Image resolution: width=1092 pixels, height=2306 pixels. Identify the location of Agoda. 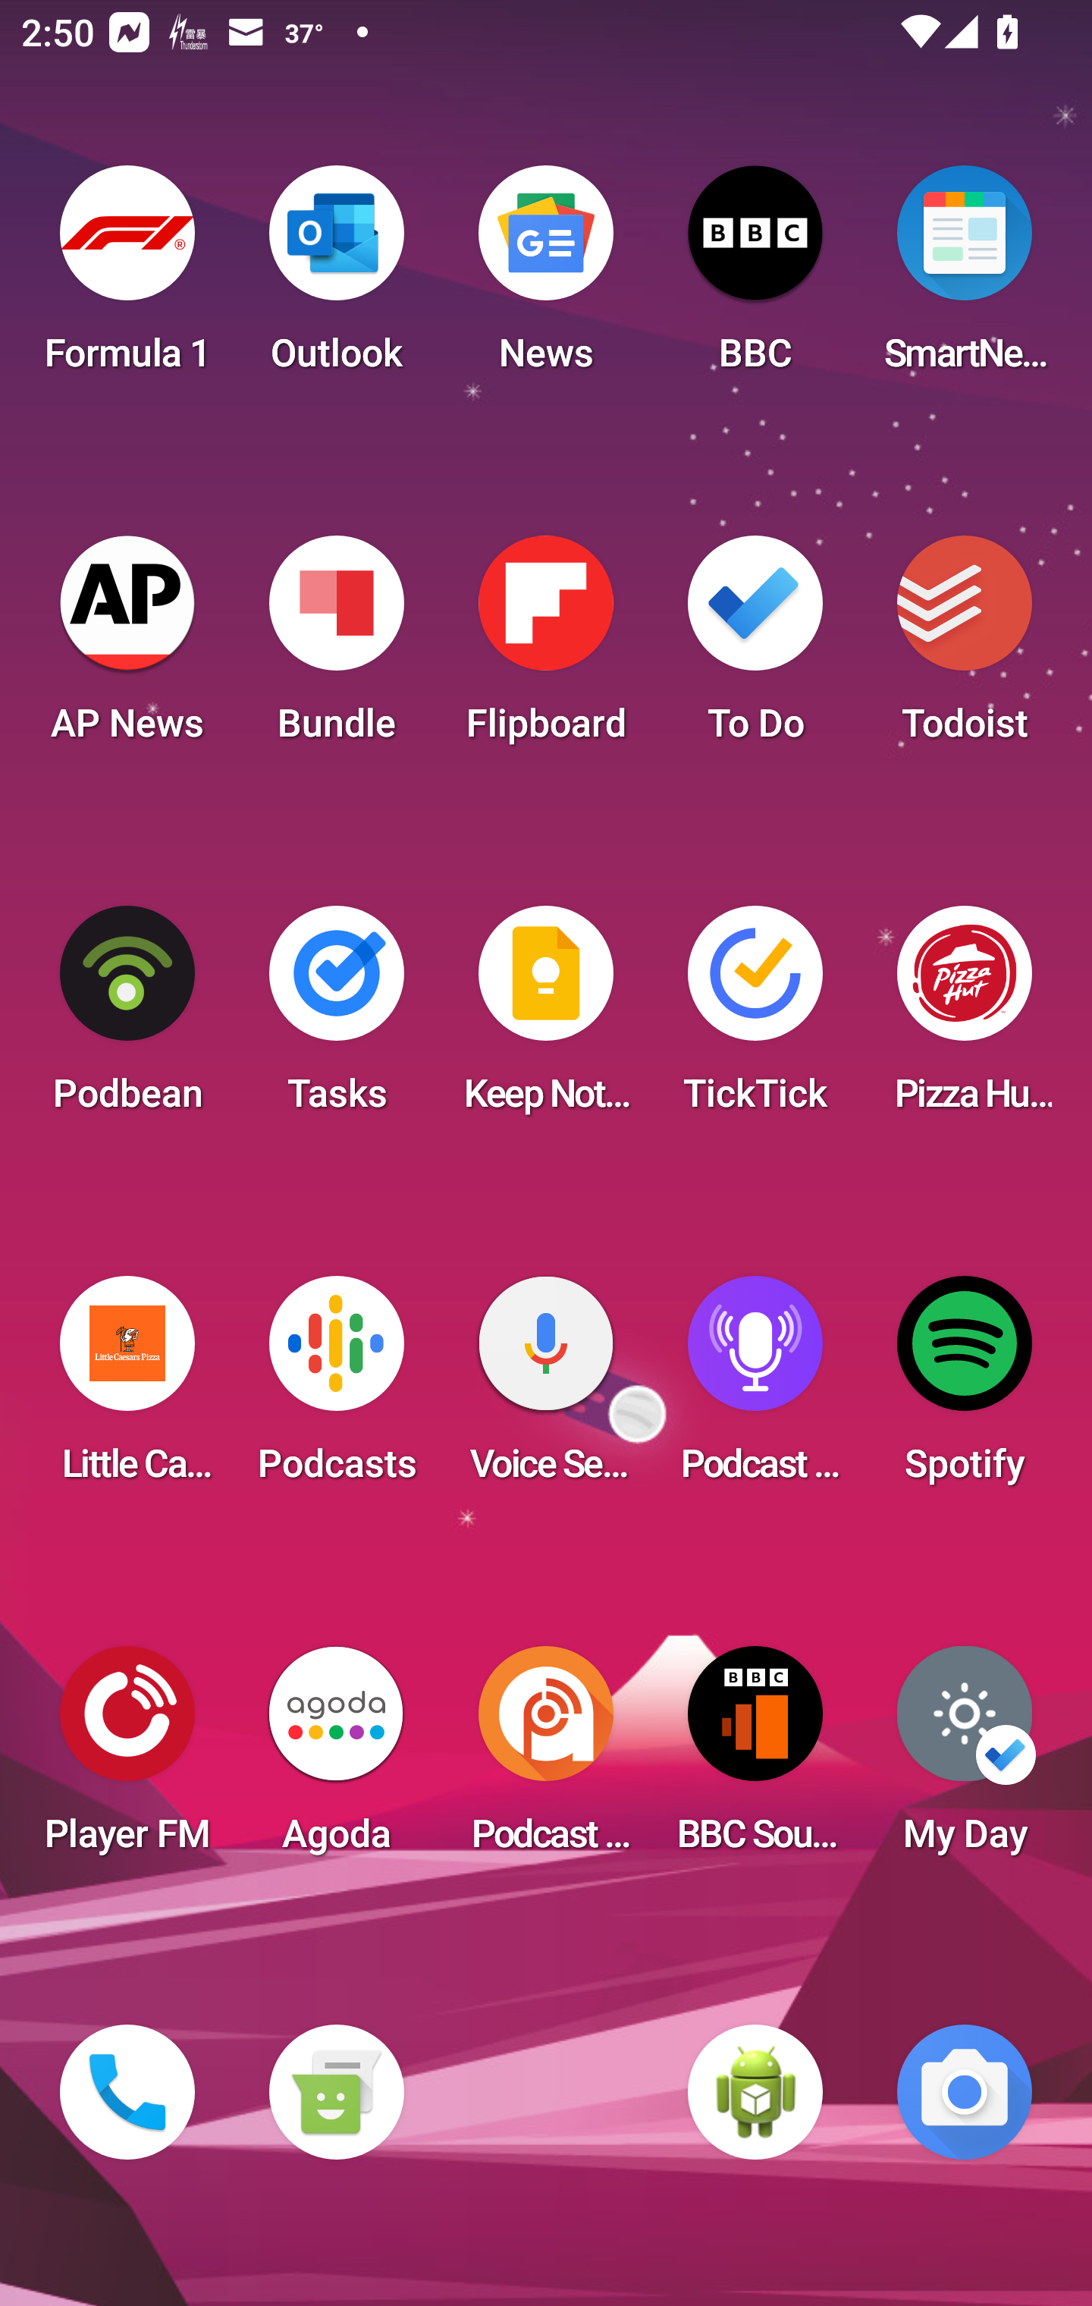
(336, 1758).